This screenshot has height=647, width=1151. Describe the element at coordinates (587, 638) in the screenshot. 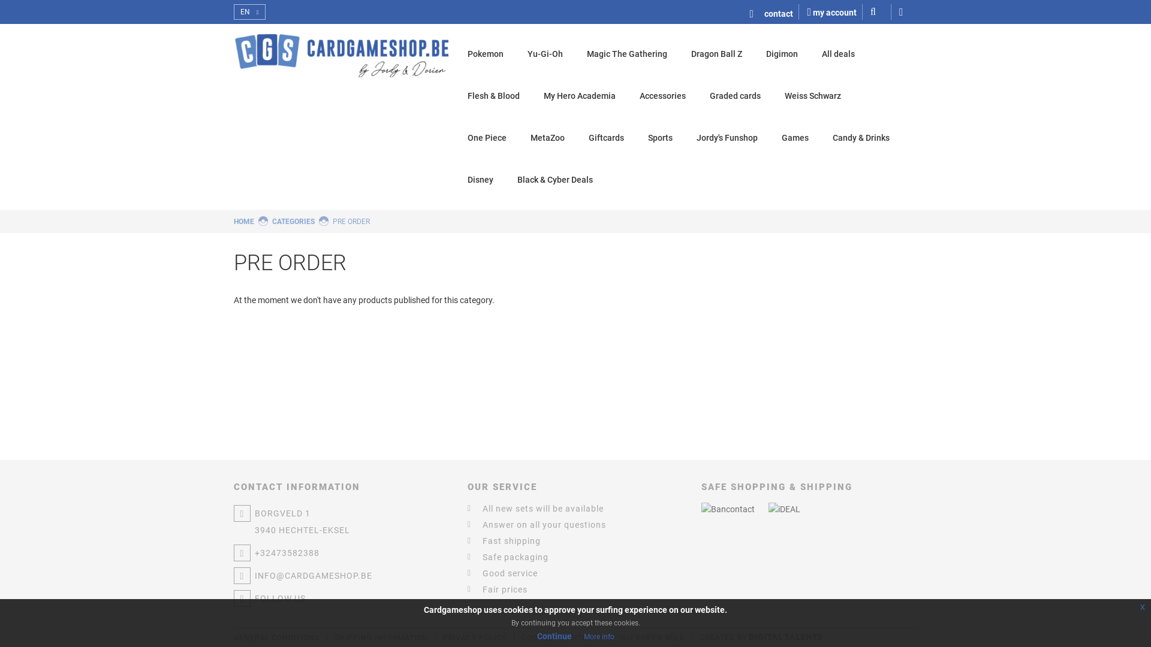

I see `SITEMAP` at that location.